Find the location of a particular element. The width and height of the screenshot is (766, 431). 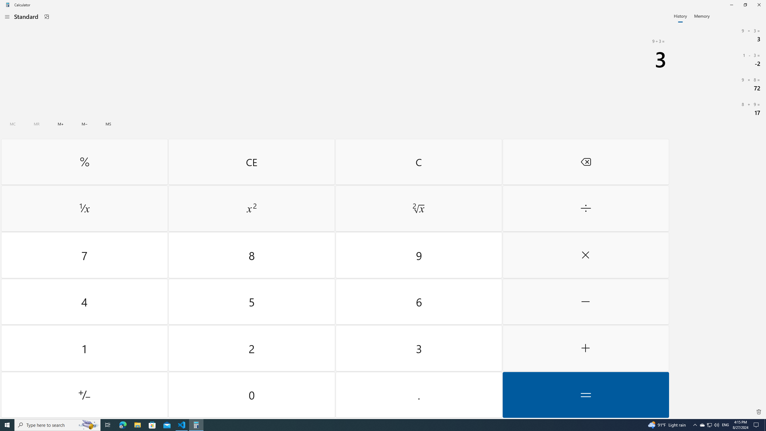

Memory recall is located at coordinates (37, 124).